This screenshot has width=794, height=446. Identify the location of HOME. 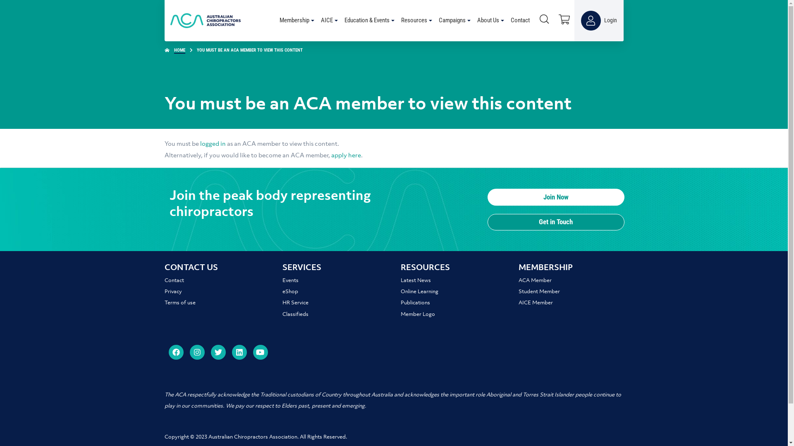
(179, 50).